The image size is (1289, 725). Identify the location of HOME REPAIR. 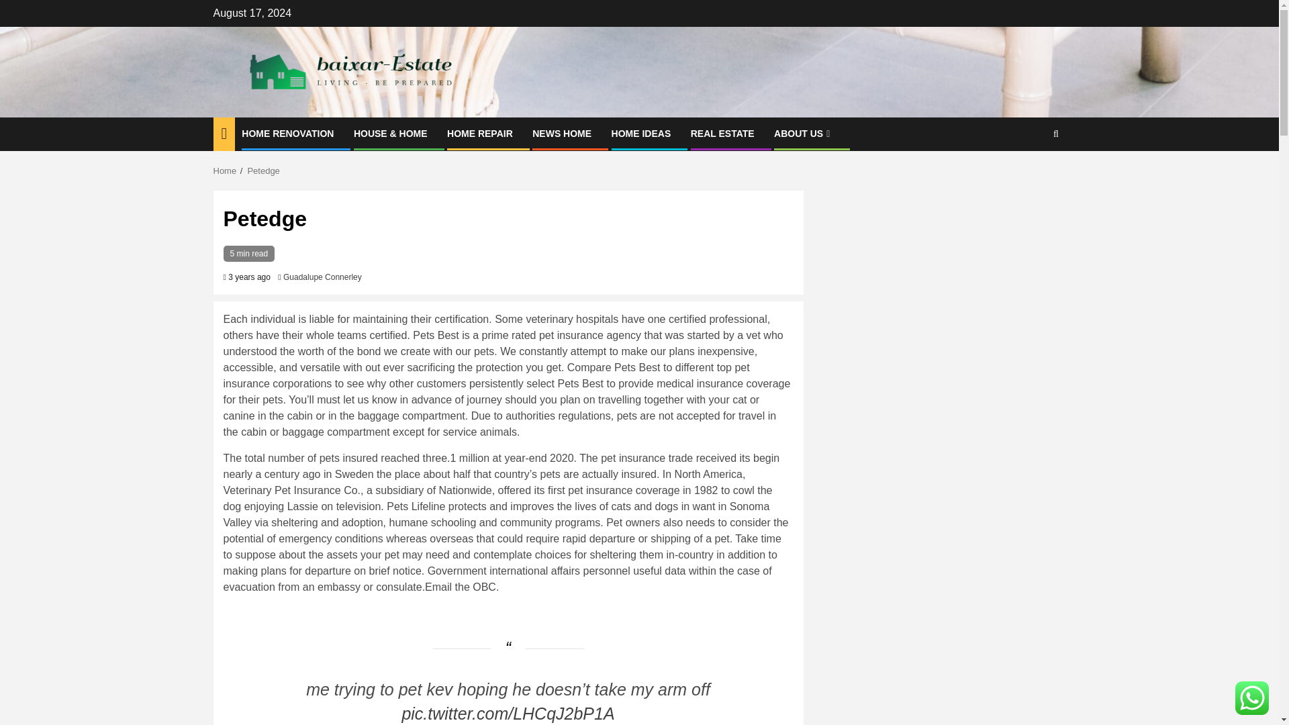
(480, 134).